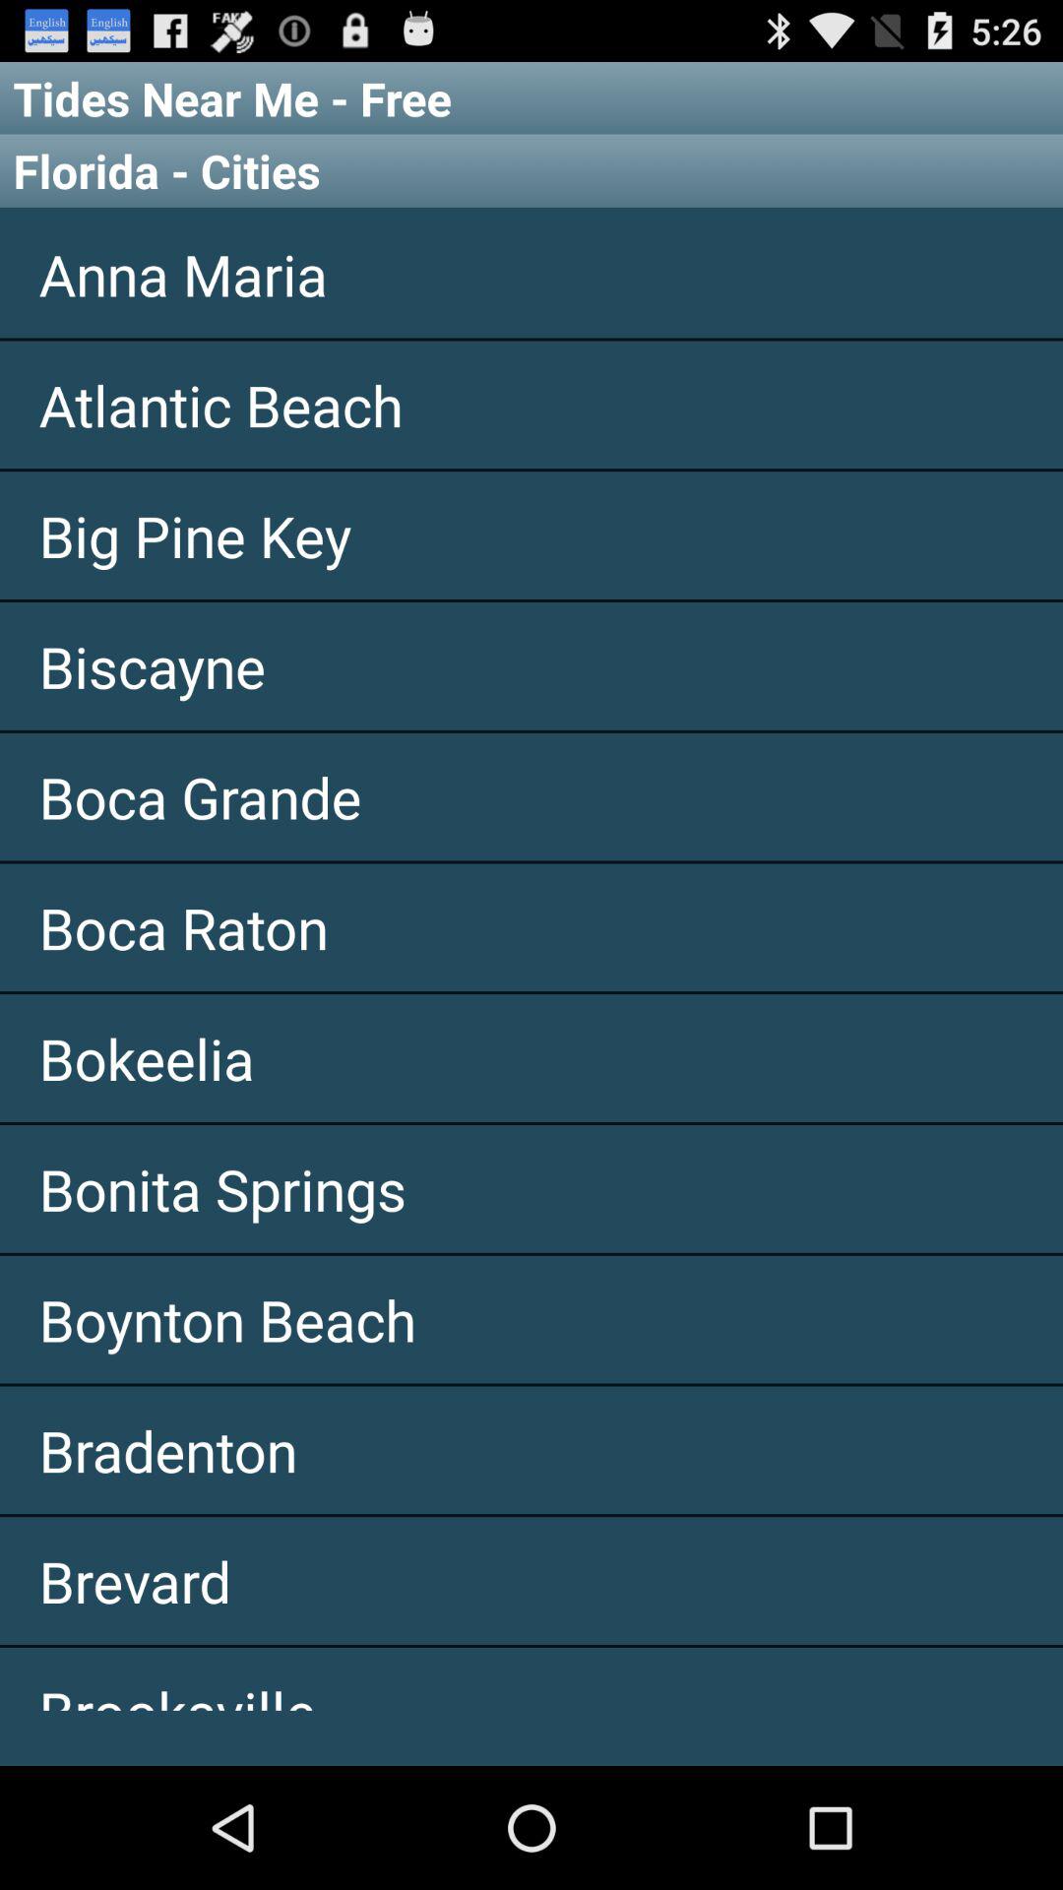 The width and height of the screenshot is (1063, 1890). What do you see at coordinates (531, 405) in the screenshot?
I see `press icon below anna maria app` at bounding box center [531, 405].